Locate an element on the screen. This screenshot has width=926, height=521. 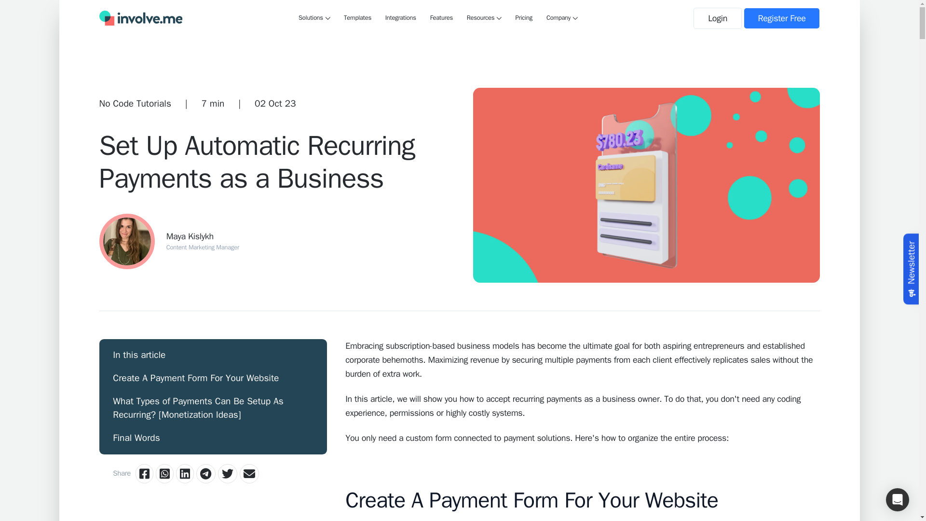
Pricing is located at coordinates (524, 18).